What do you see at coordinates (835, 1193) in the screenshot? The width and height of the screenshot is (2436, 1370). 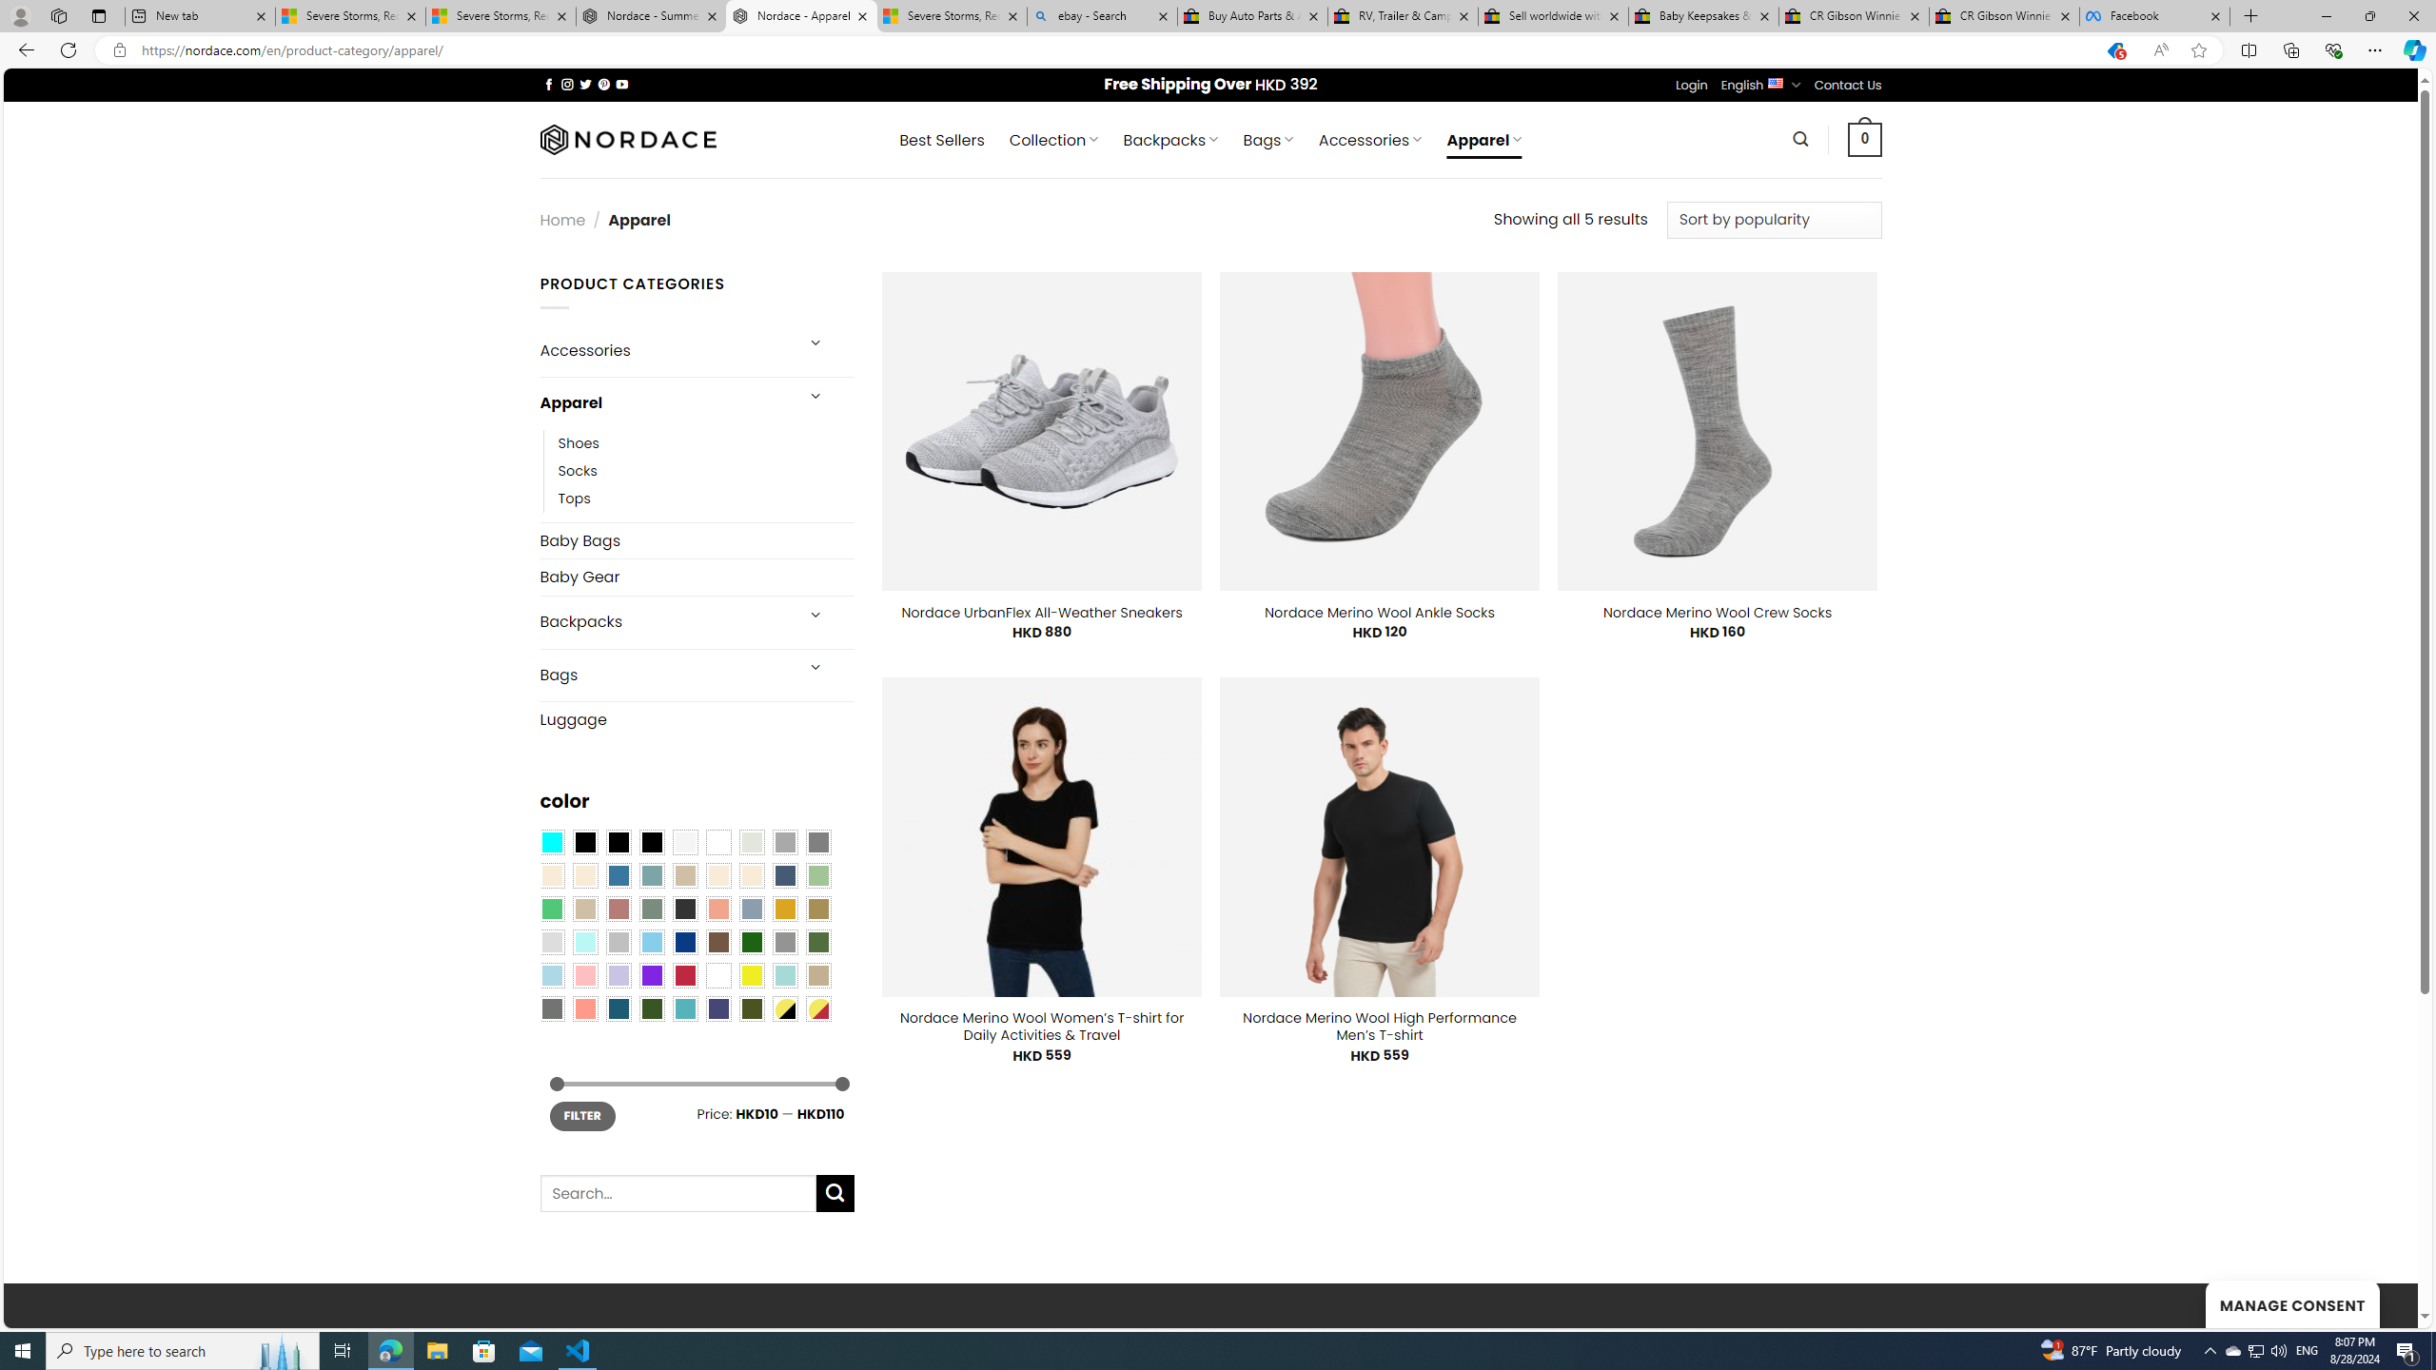 I see `Submit` at bounding box center [835, 1193].